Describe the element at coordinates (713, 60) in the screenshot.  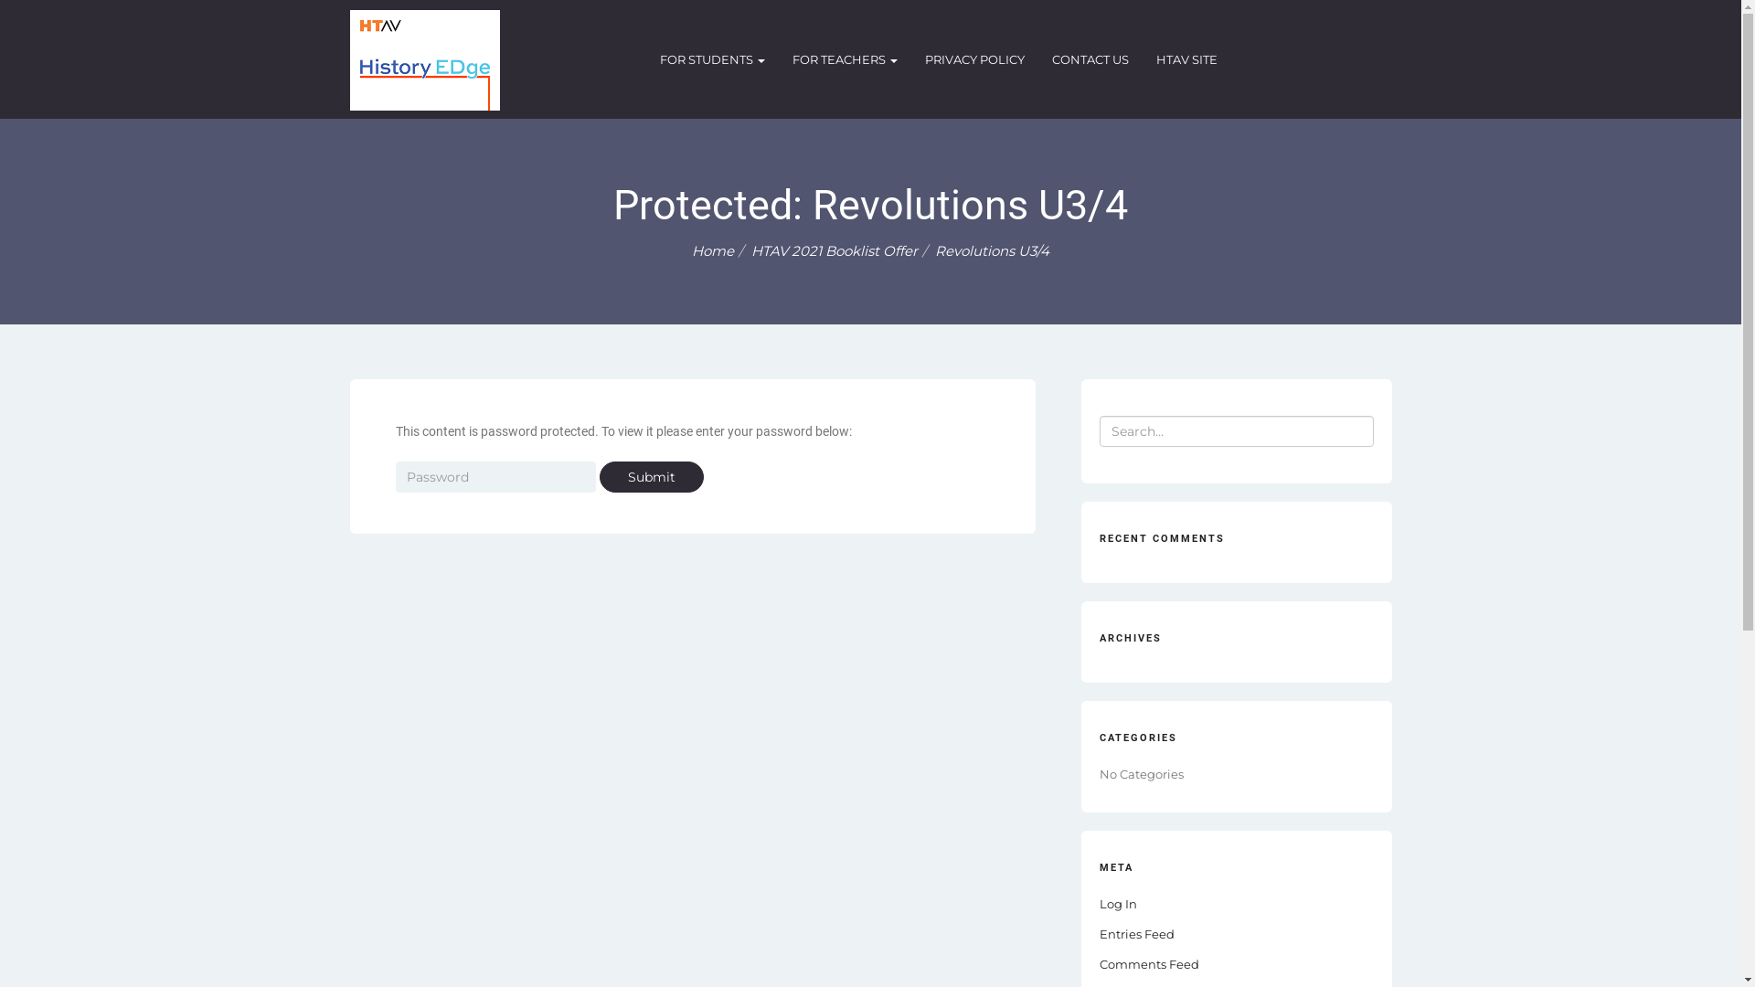
I see `FOR STUDENTS` at that location.